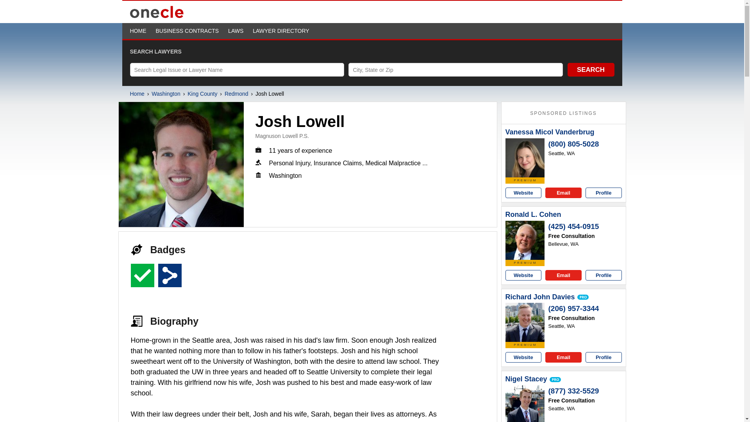 The width and height of the screenshot is (750, 422). I want to click on Redmond, so click(236, 94).